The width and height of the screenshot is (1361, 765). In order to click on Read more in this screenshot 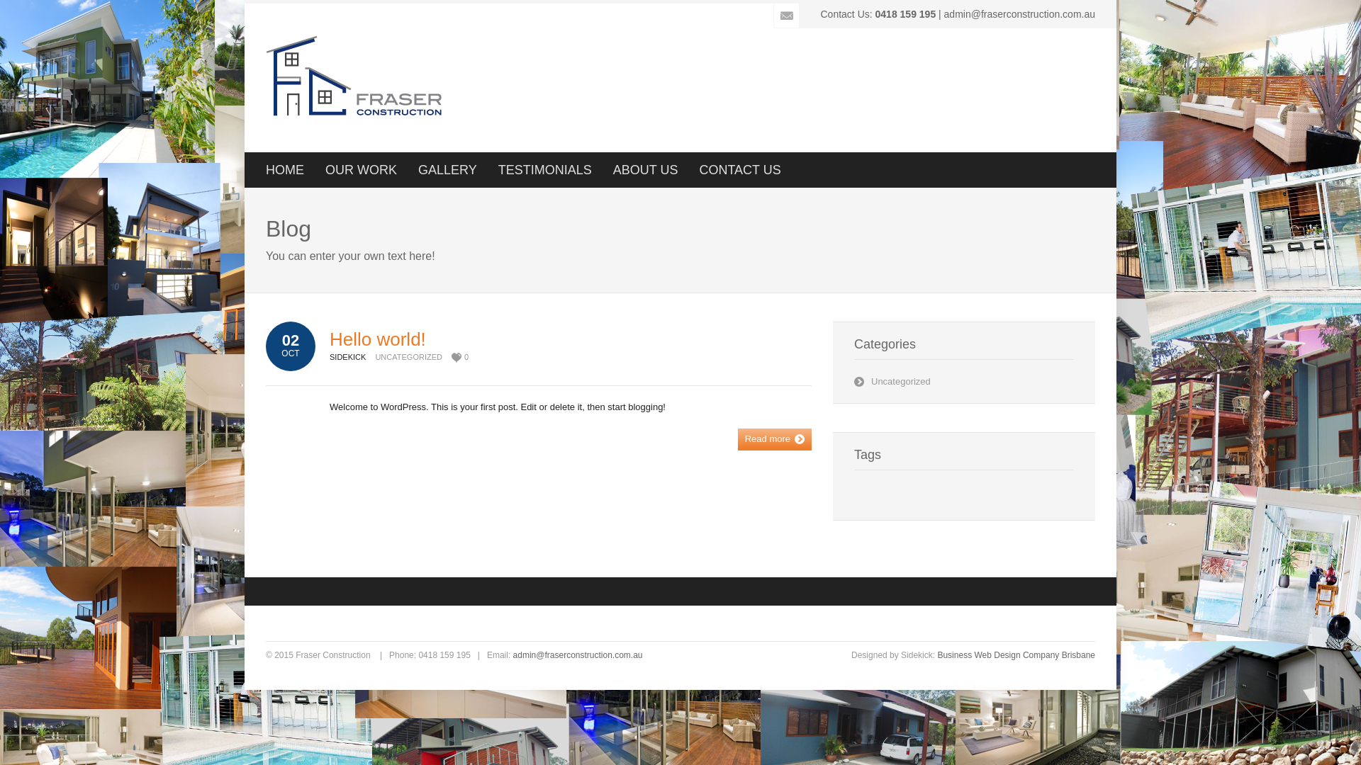, I will do `click(775, 439)`.